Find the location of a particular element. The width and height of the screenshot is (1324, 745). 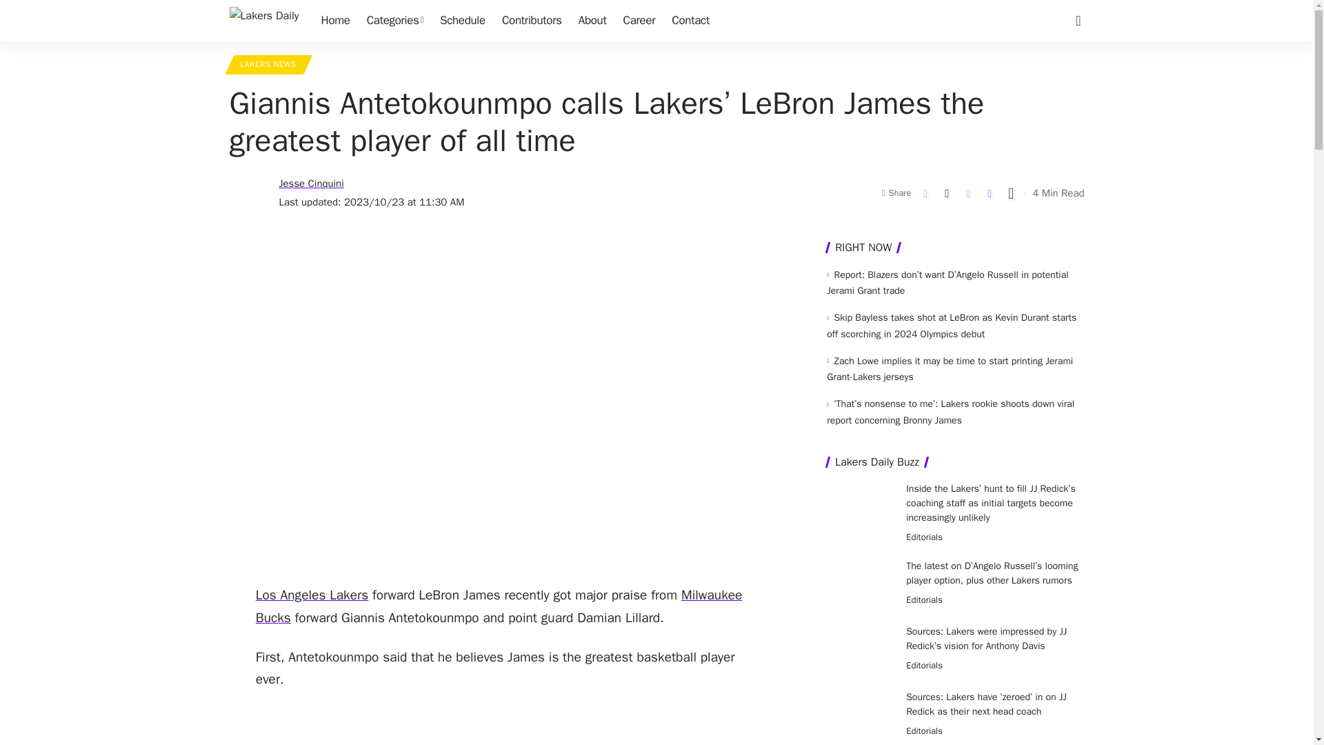

Milwaukee Bucks is located at coordinates (499, 607).